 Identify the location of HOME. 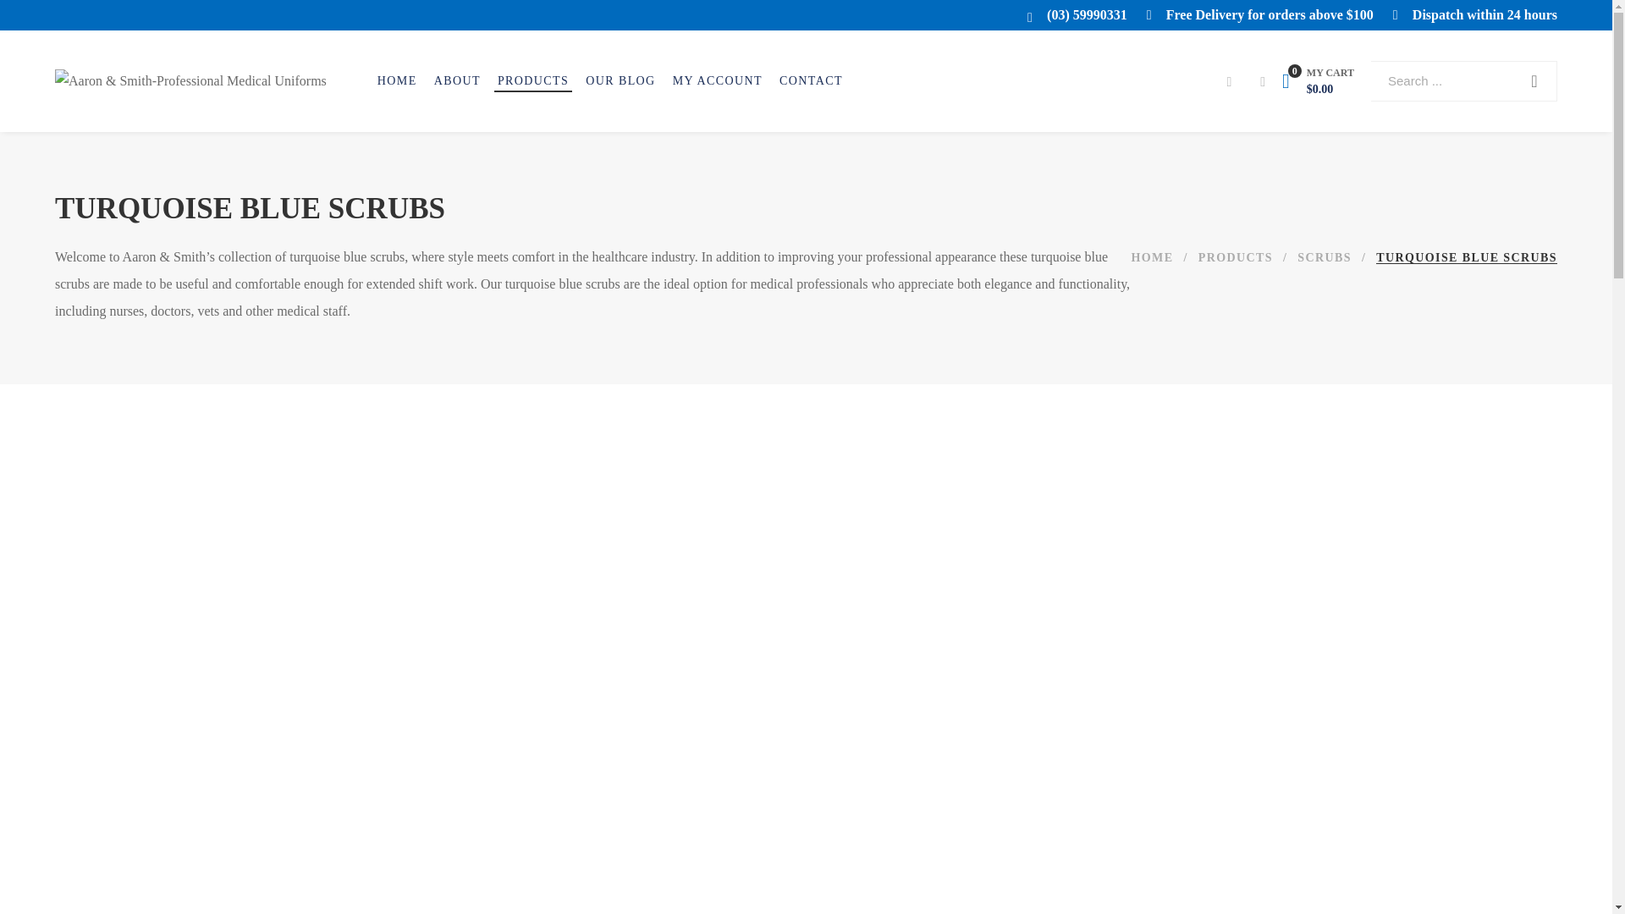
(397, 81).